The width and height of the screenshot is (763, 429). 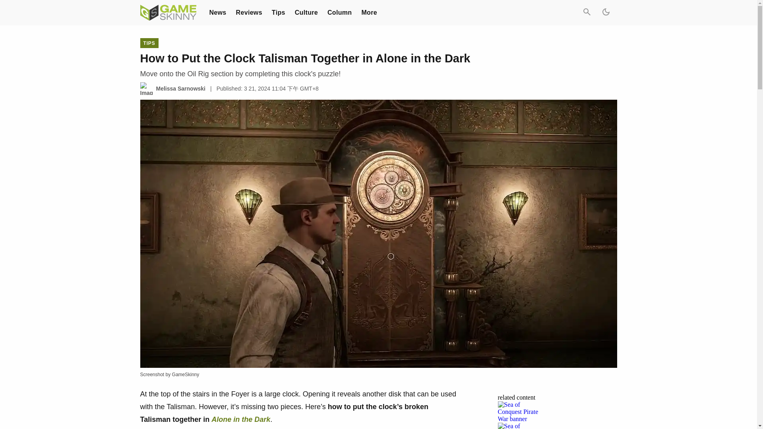 I want to click on Tips, so click(x=278, y=12).